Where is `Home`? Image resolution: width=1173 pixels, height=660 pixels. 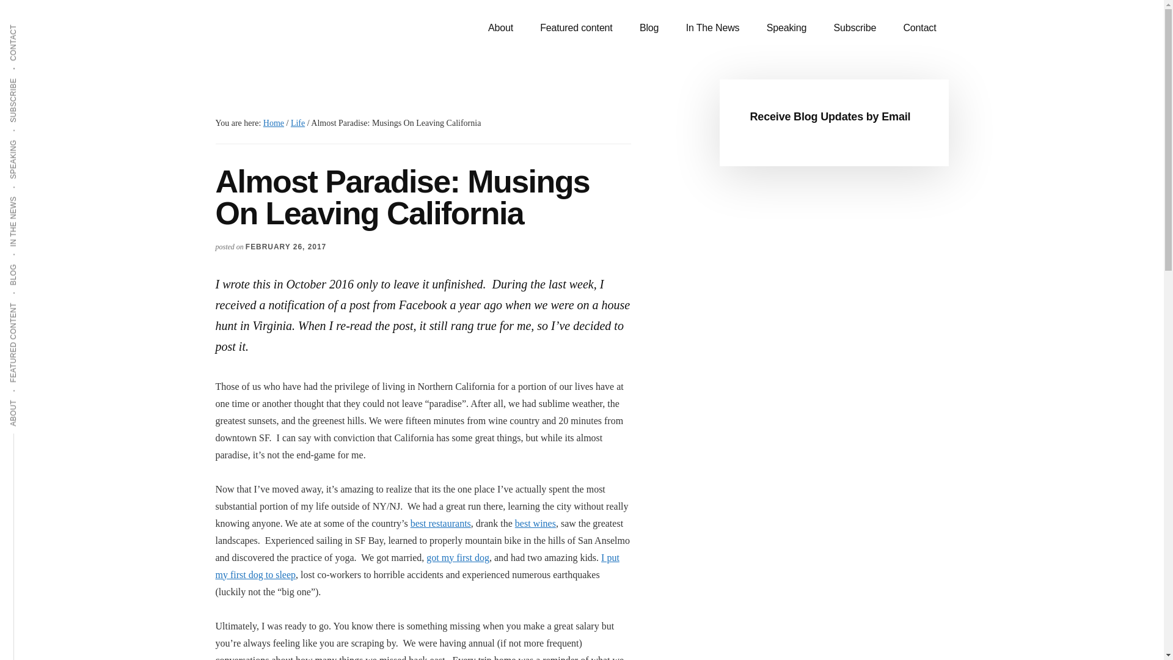
Home is located at coordinates (273, 123).